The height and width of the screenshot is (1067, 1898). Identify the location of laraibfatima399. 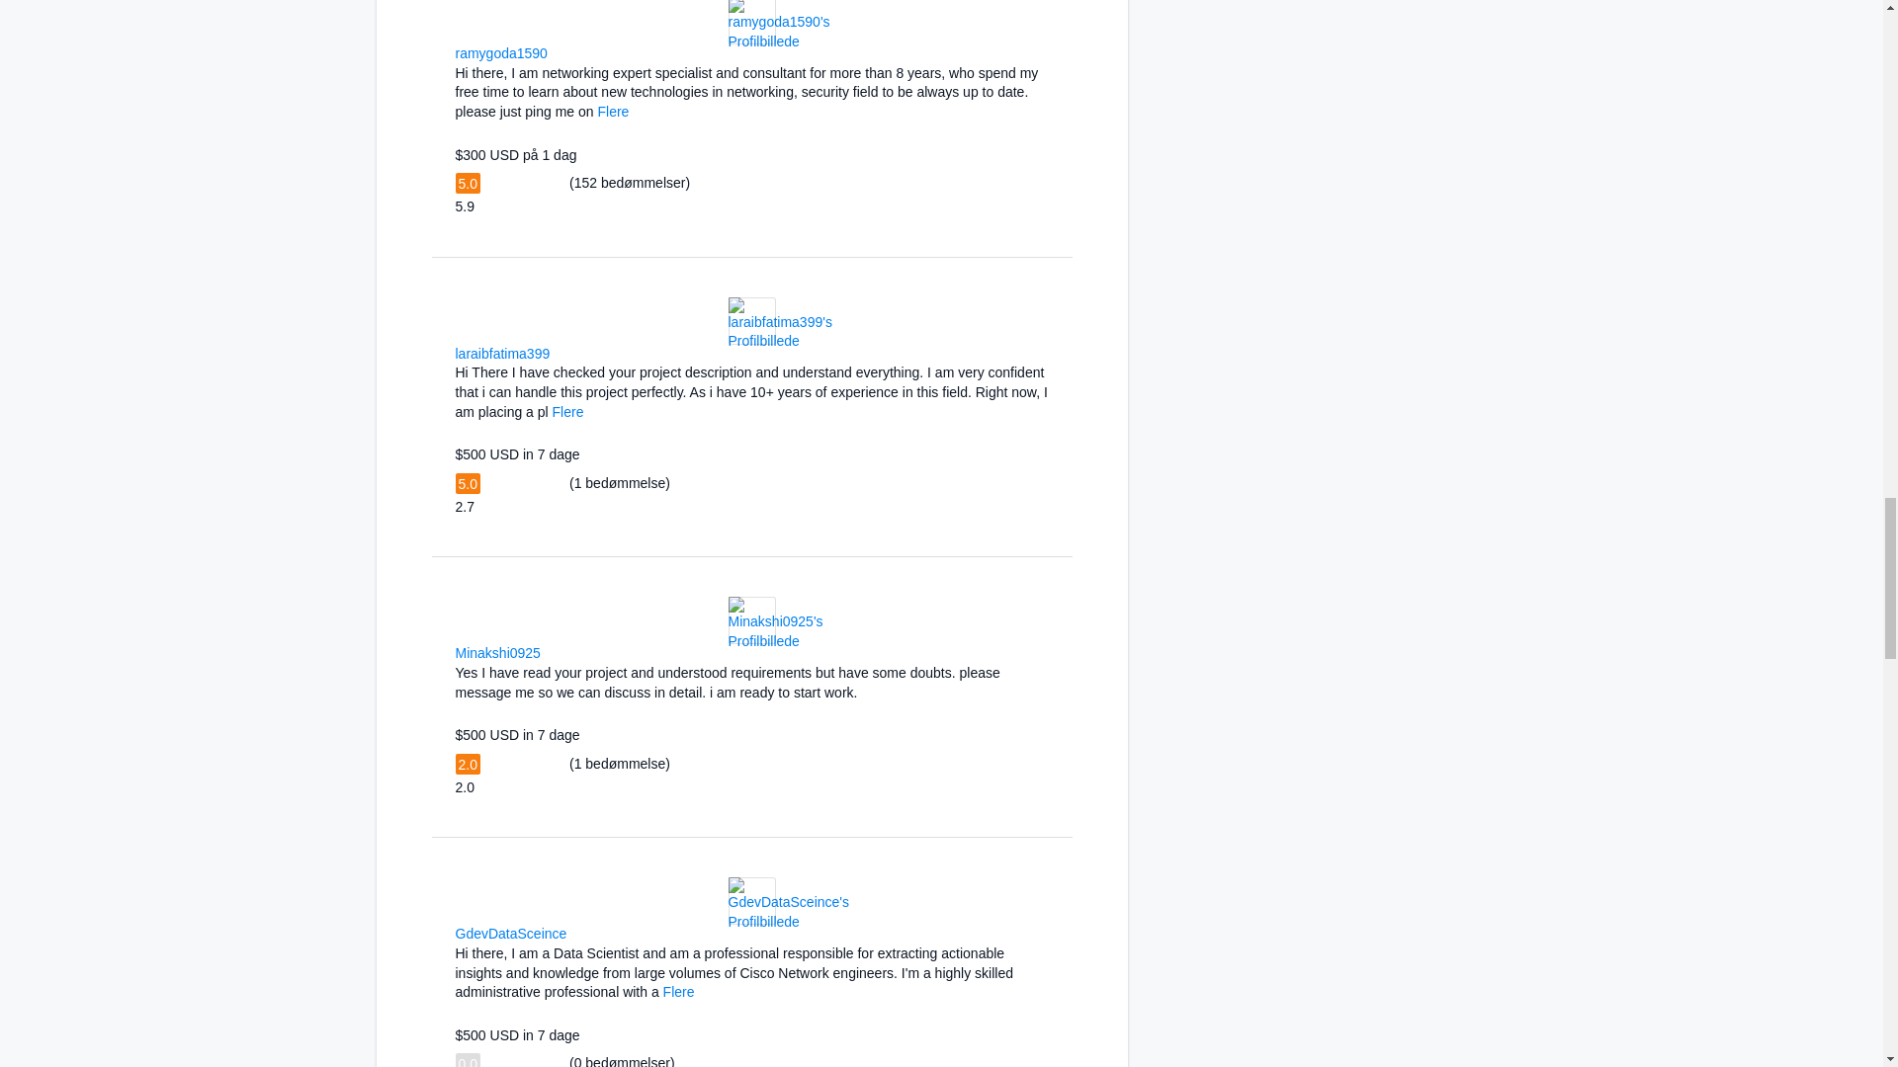
(502, 354).